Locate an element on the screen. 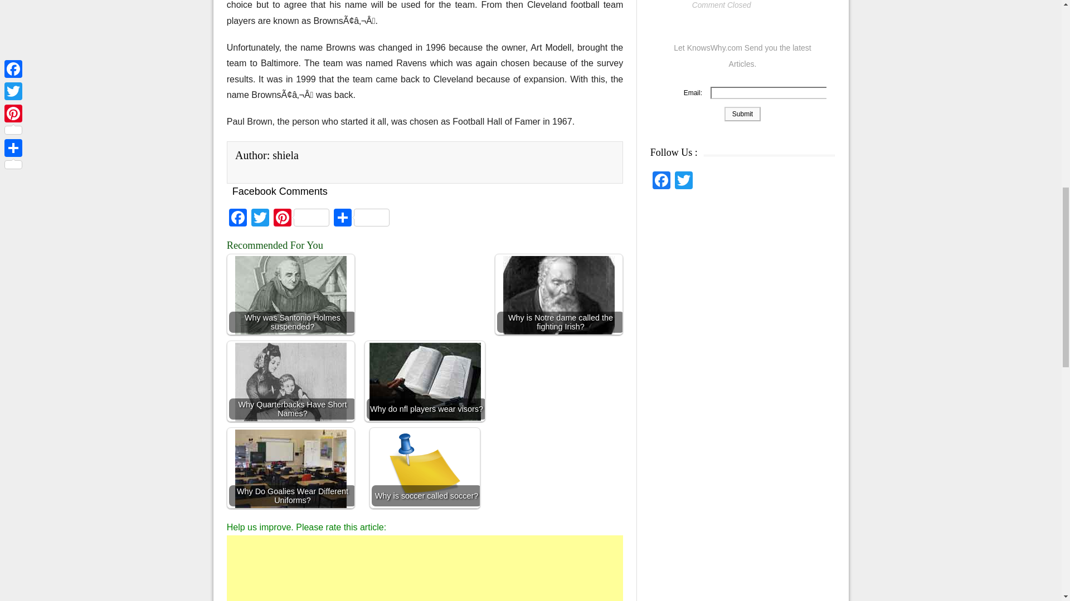 The image size is (1070, 601). Twitter is located at coordinates (260, 218).